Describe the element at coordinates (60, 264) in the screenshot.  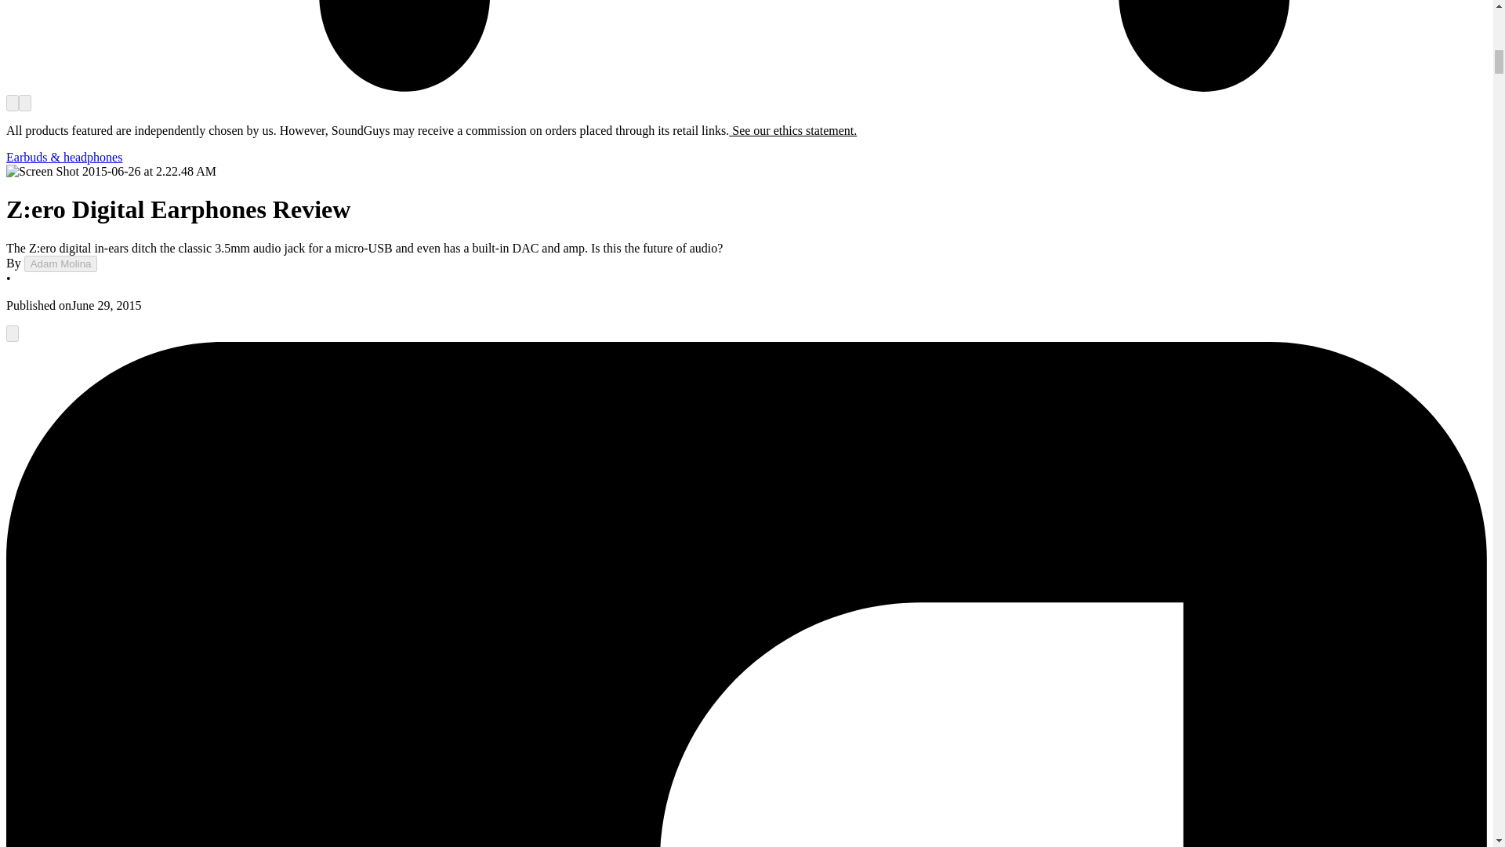
I see `Adam Molina` at that location.